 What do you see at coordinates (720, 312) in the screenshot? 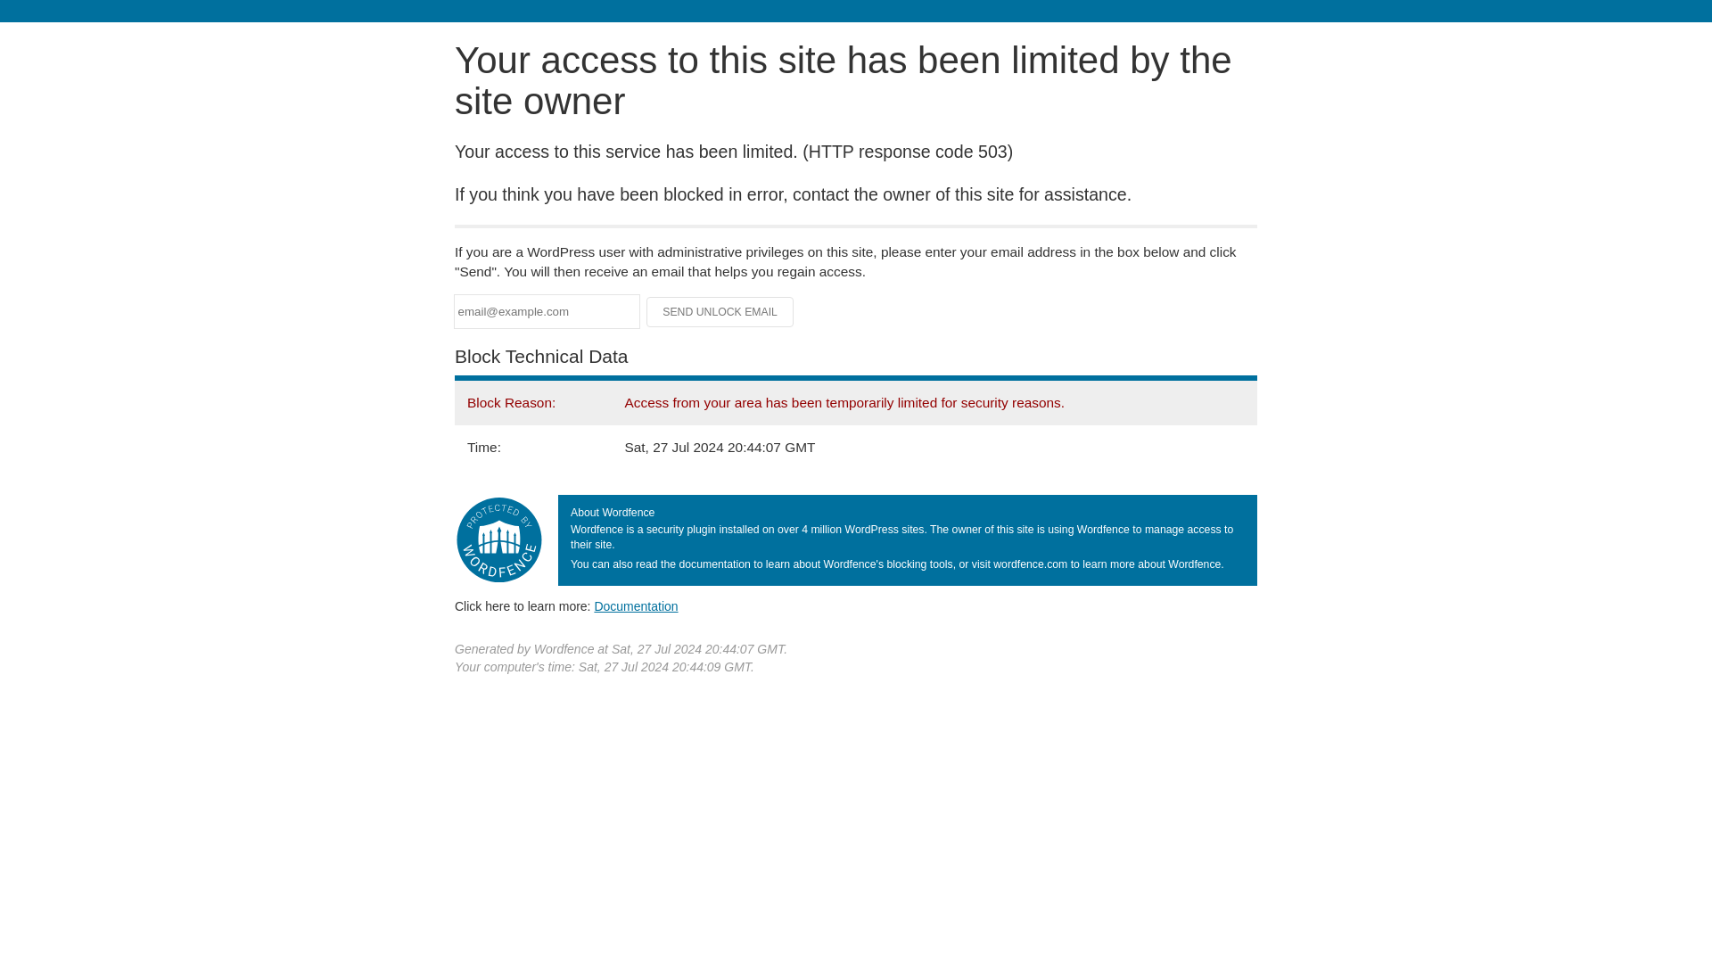
I see `Send Unlock Email` at bounding box center [720, 312].